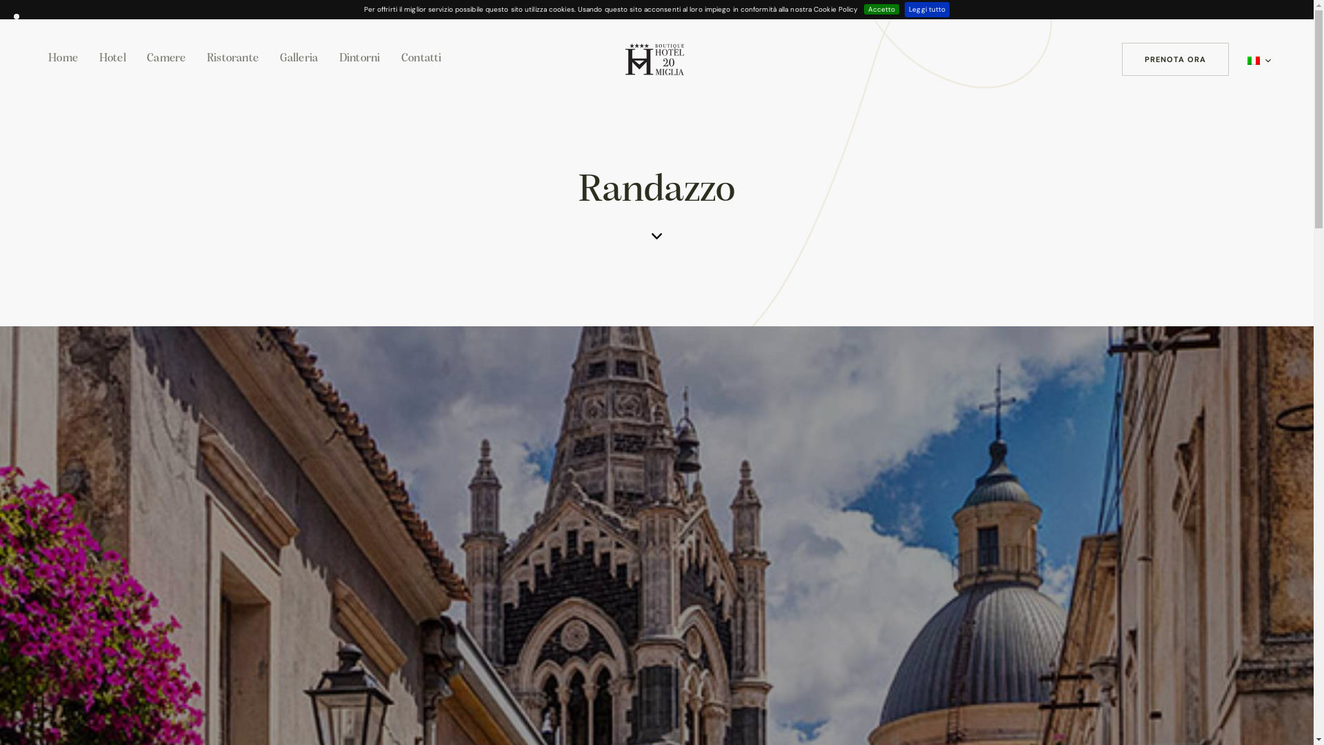 Image resolution: width=1324 pixels, height=745 pixels. What do you see at coordinates (112, 59) in the screenshot?
I see `Hotel` at bounding box center [112, 59].